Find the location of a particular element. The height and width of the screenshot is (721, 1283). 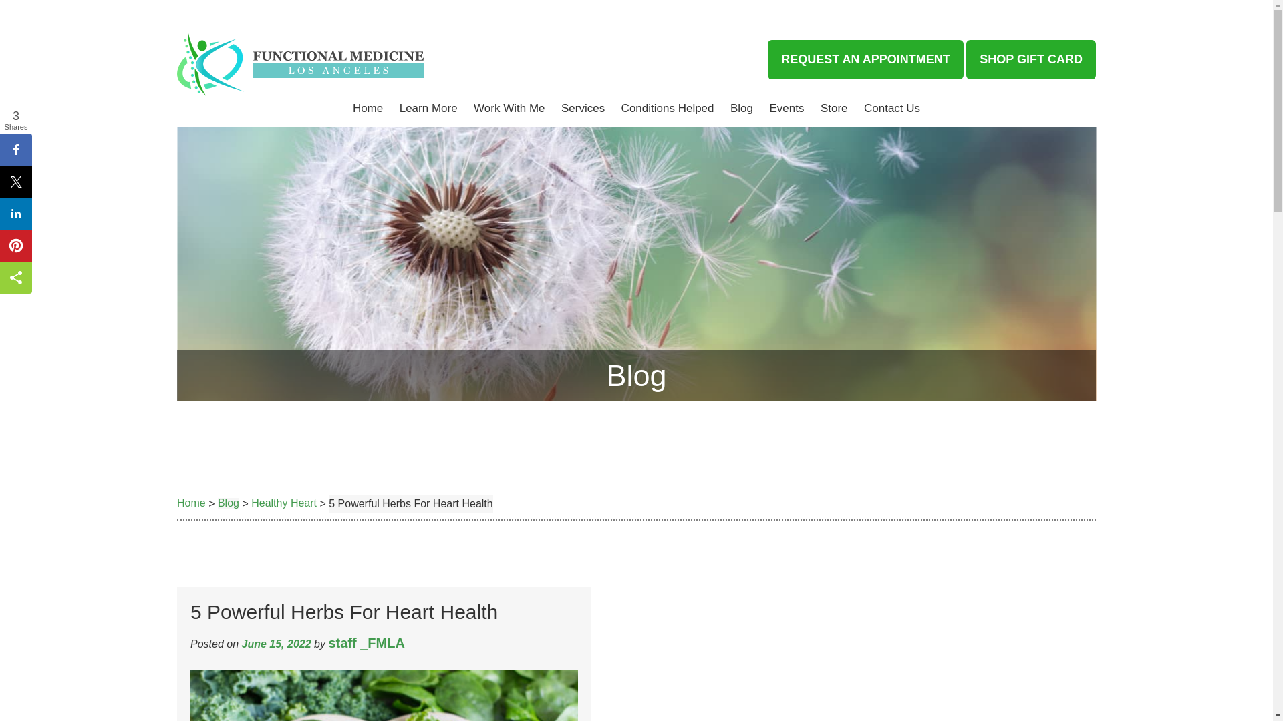

Blog is located at coordinates (741, 108).